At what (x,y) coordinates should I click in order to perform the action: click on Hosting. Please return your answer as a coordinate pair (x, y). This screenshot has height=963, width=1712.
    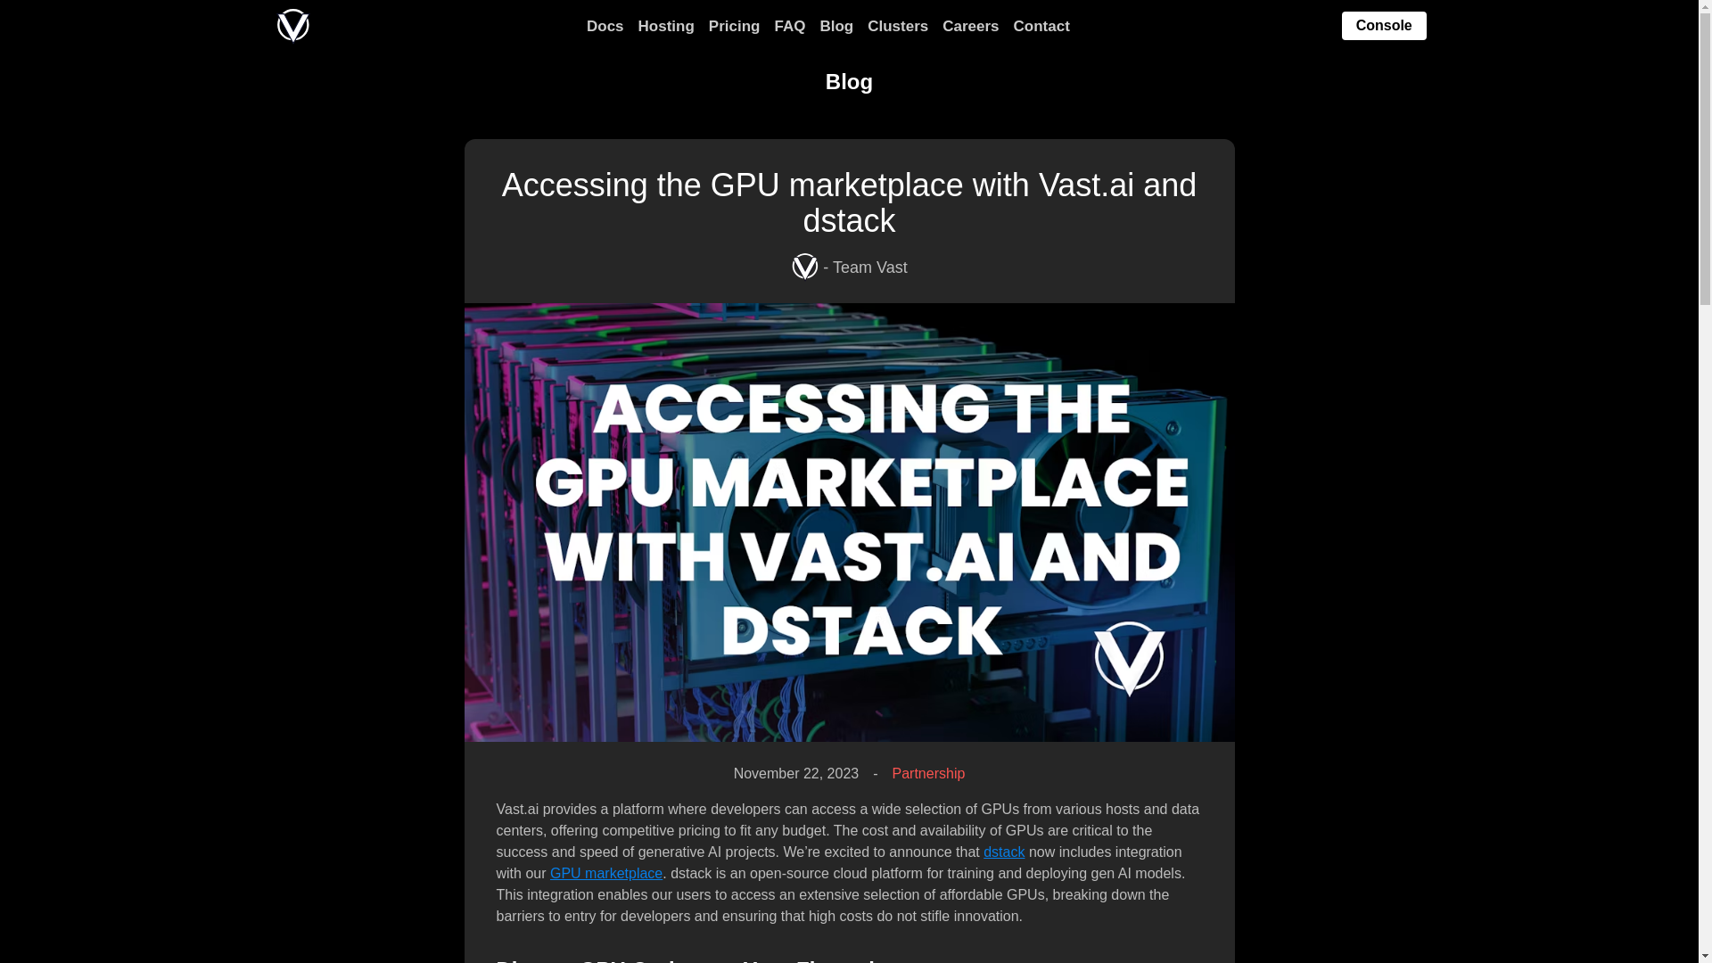
    Looking at the image, I should click on (667, 27).